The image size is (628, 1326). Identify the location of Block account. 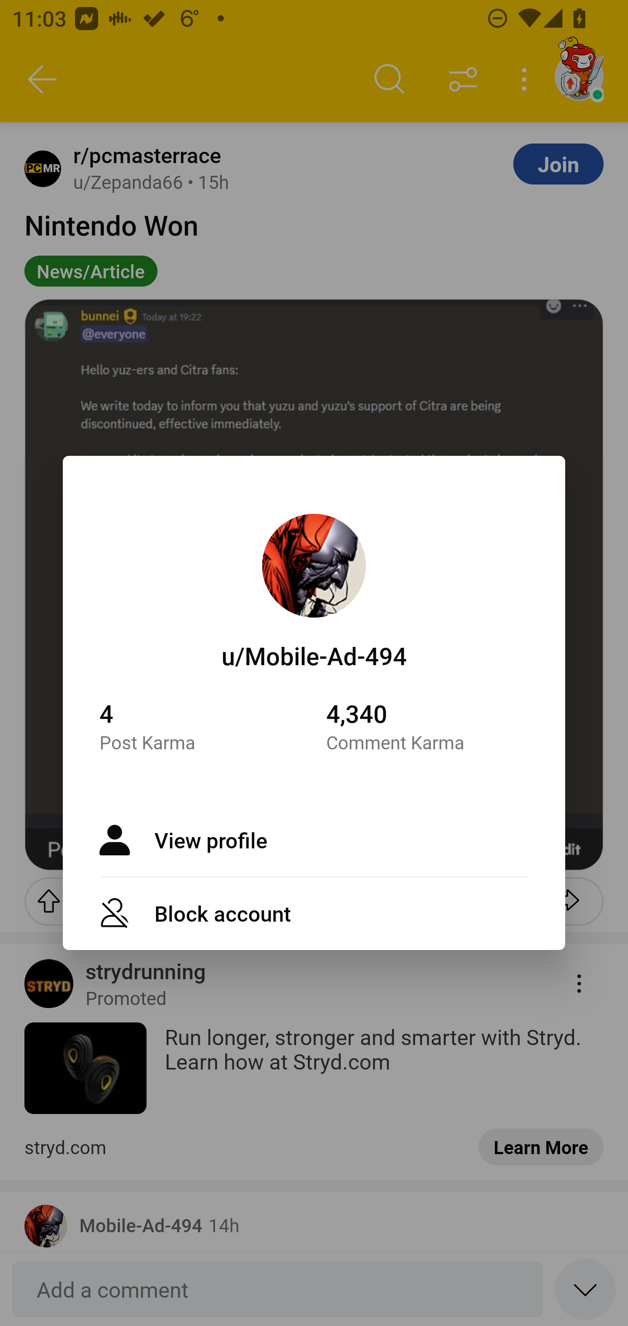
(314, 912).